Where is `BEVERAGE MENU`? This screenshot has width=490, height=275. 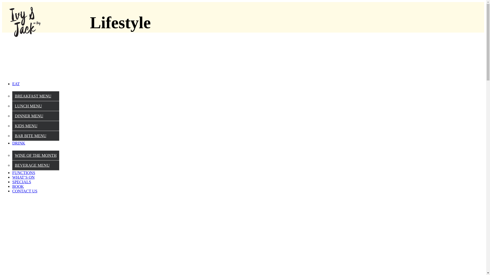
BEVERAGE MENU is located at coordinates (32, 165).